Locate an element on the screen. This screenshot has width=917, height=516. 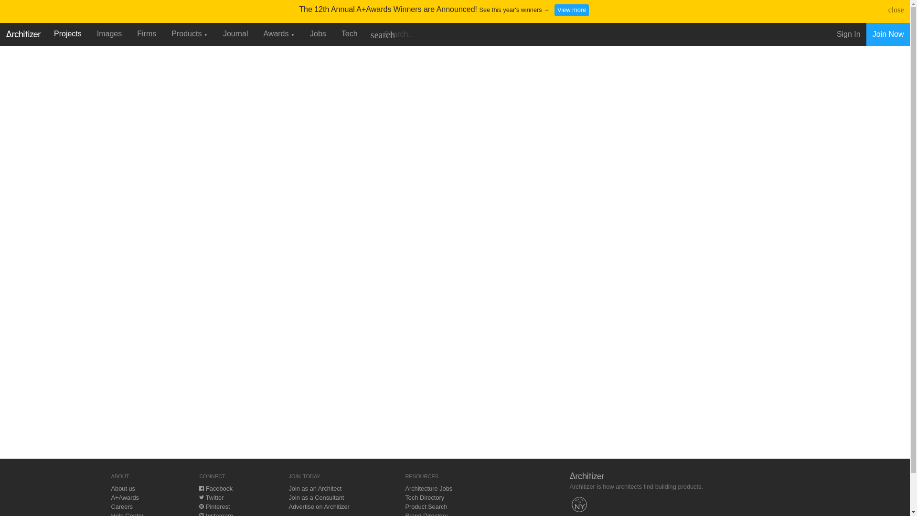
Instagram is located at coordinates (216, 514).